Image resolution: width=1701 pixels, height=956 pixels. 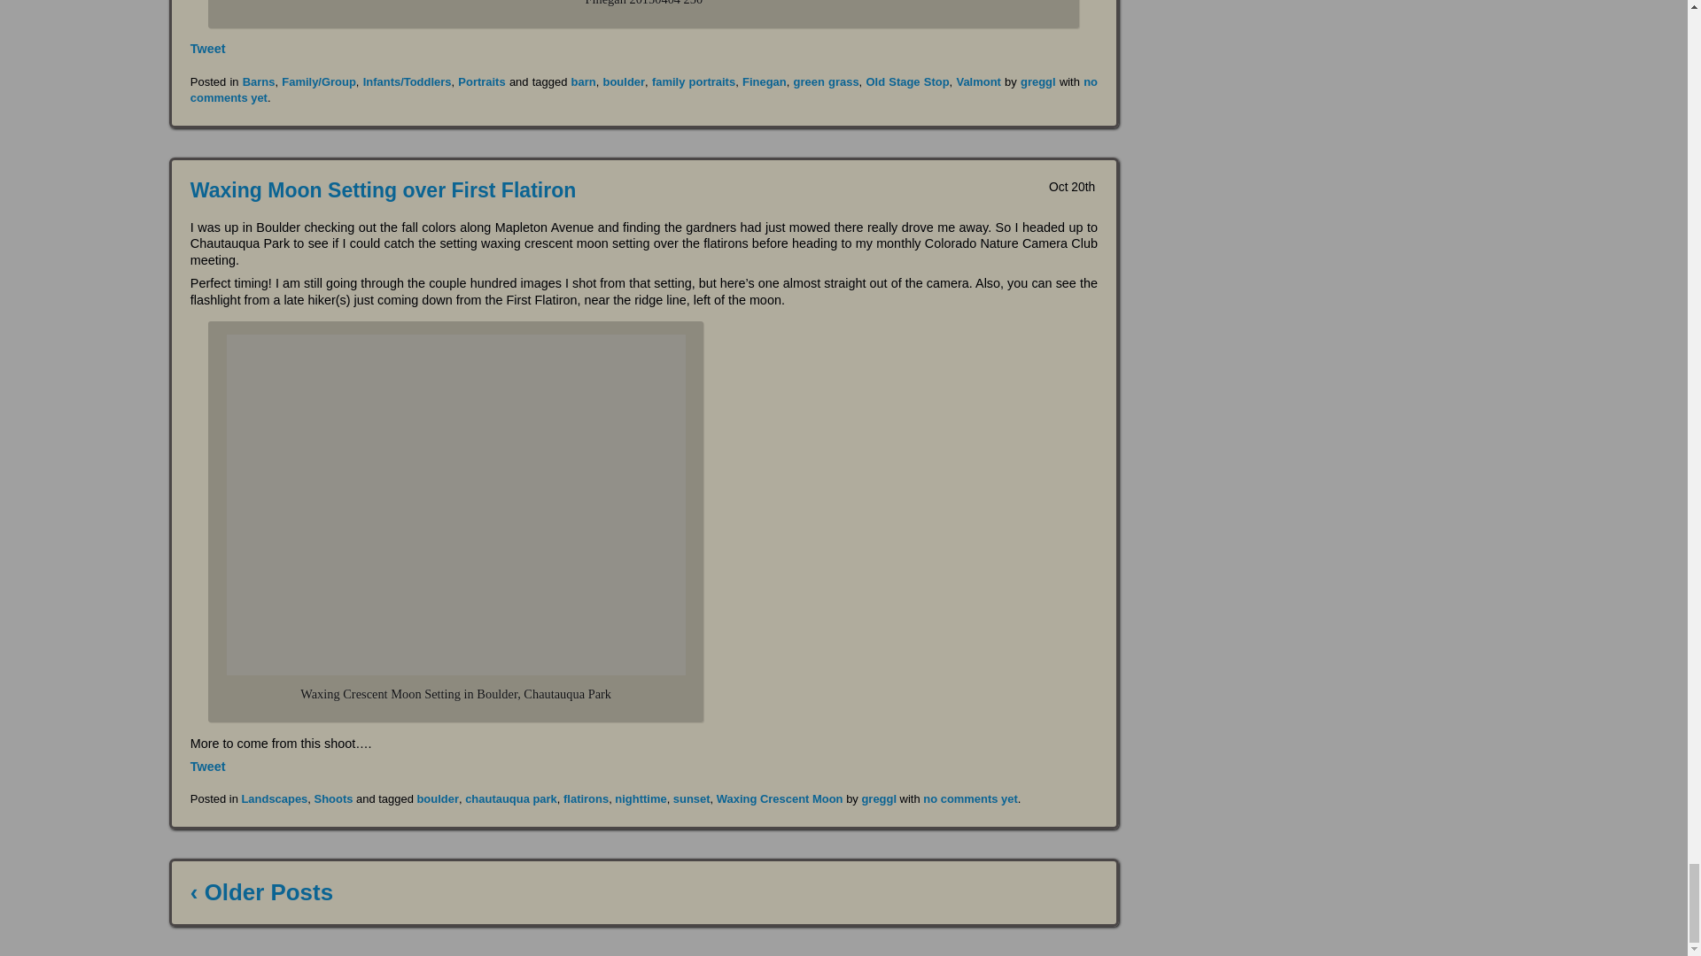 I want to click on Barns, so click(x=259, y=81).